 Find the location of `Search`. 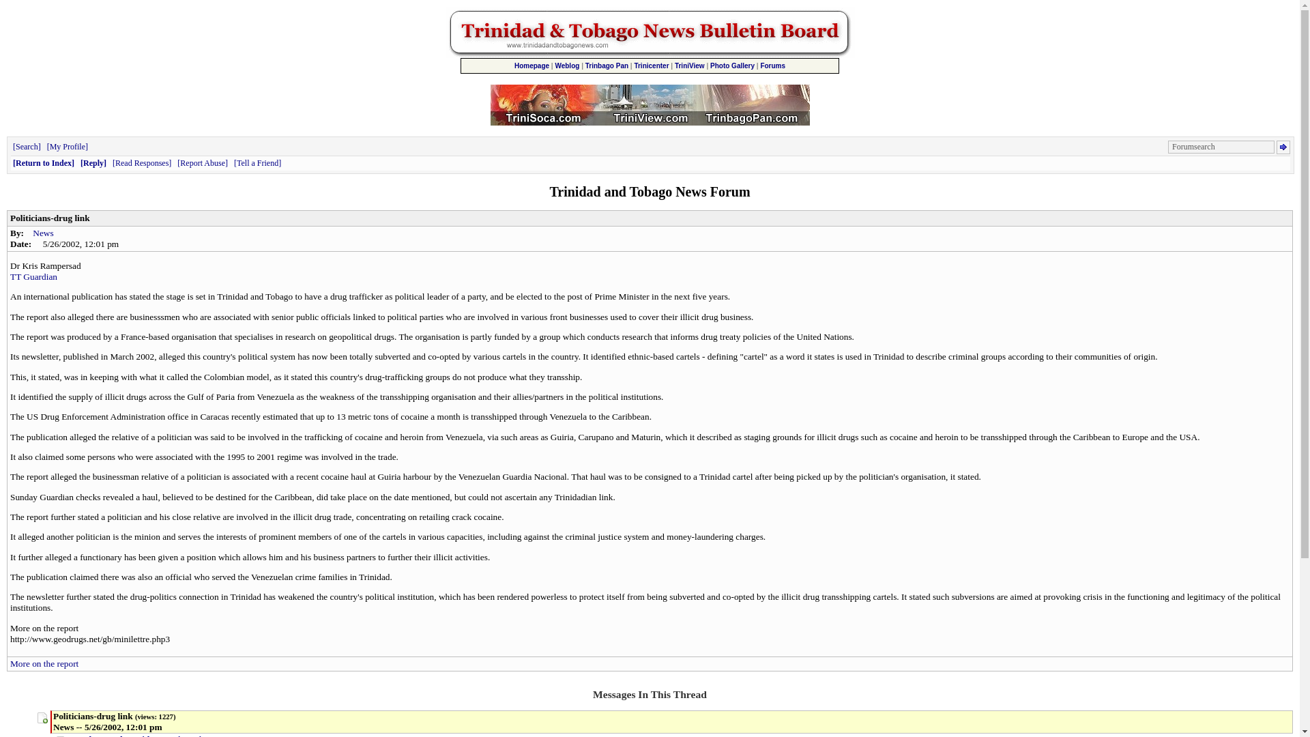

Search is located at coordinates (27, 147).